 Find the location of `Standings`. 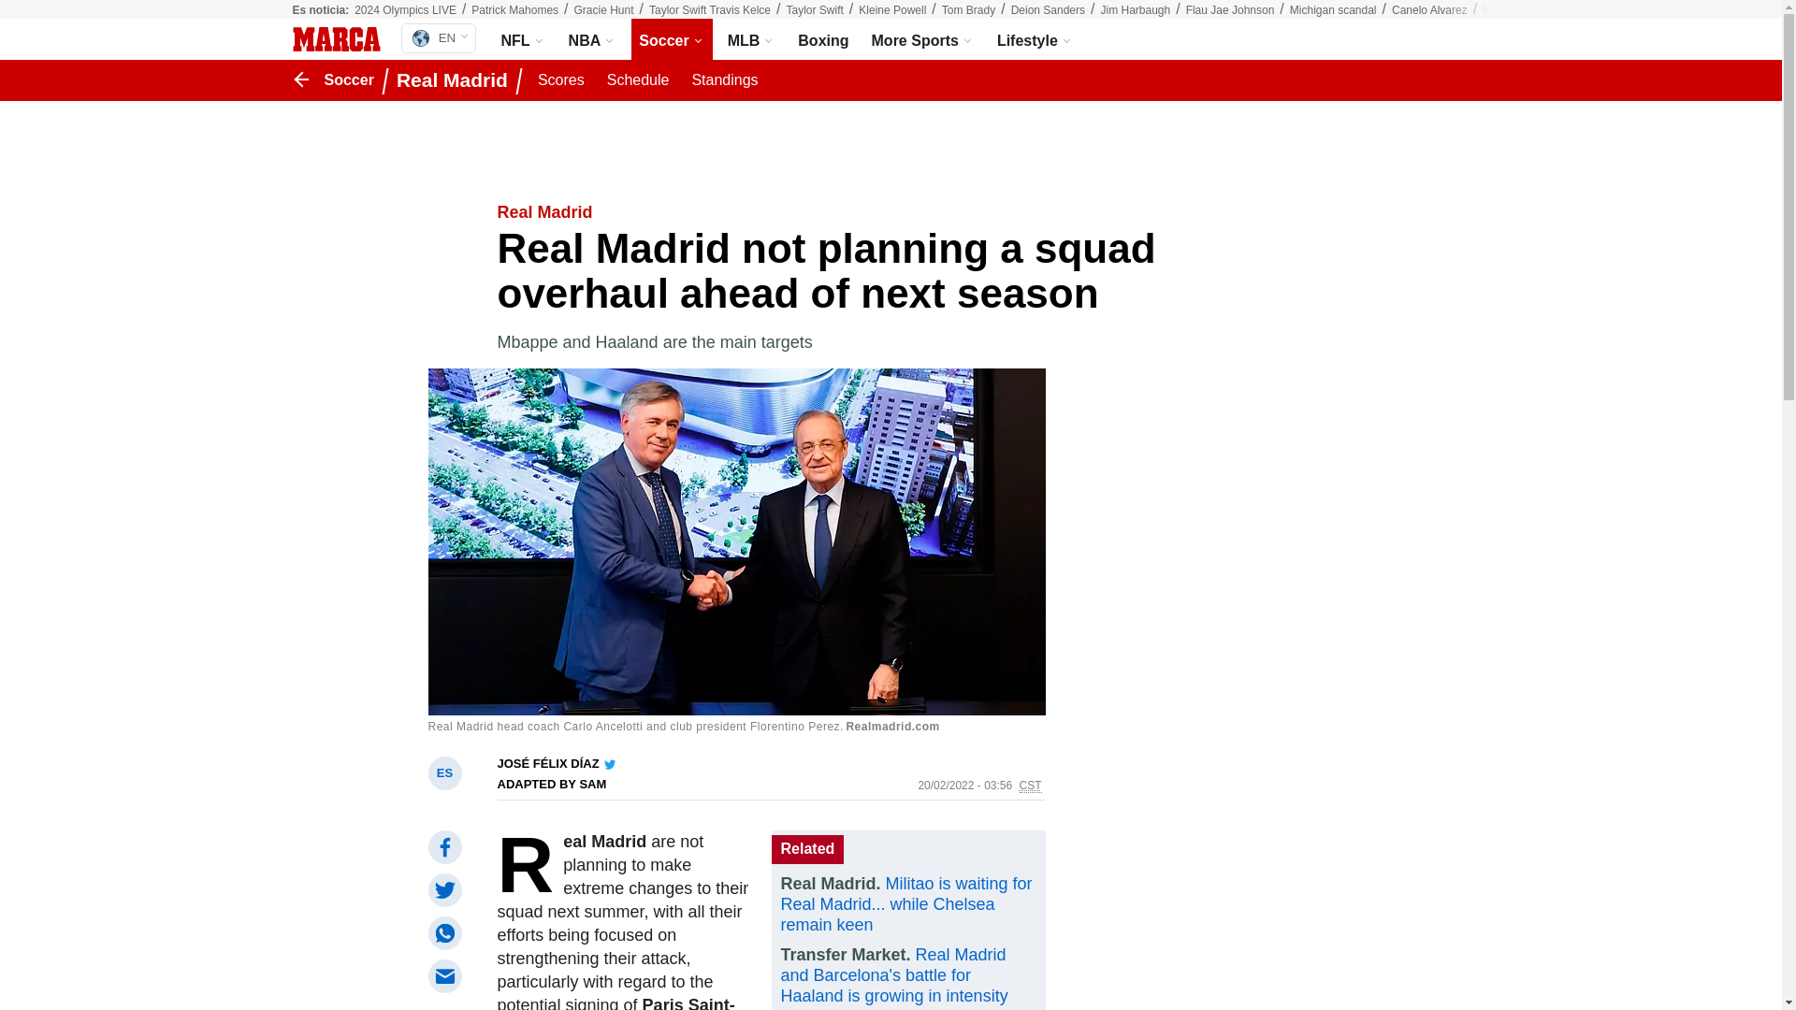

Standings is located at coordinates (724, 80).